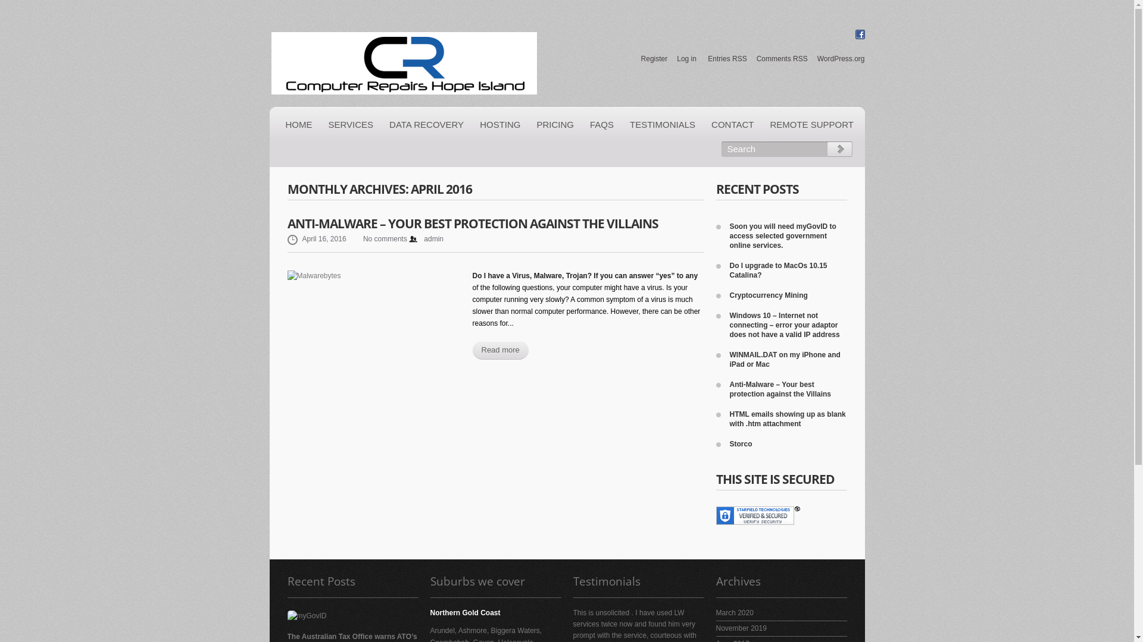 Image resolution: width=1143 pixels, height=642 pixels. What do you see at coordinates (769, 295) in the screenshot?
I see `Cryptocurrency Mining` at bounding box center [769, 295].